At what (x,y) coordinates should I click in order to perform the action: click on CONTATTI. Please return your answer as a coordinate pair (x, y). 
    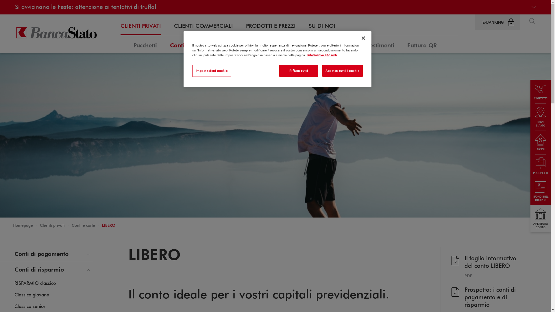
    Looking at the image, I should click on (541, 92).